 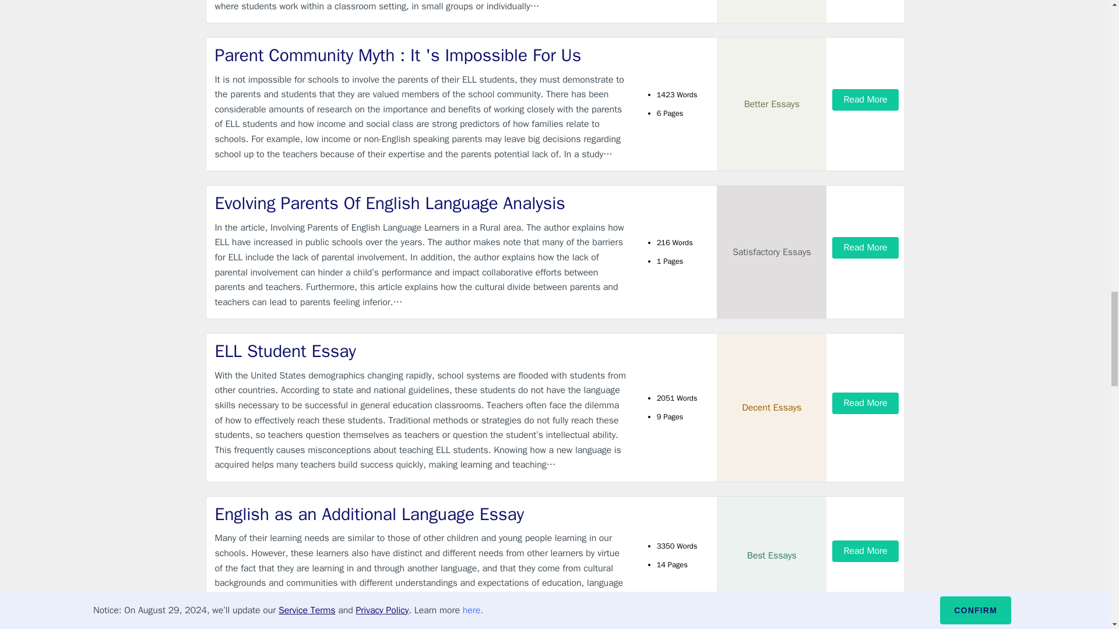 What do you see at coordinates (865, 100) in the screenshot?
I see `Read More` at bounding box center [865, 100].